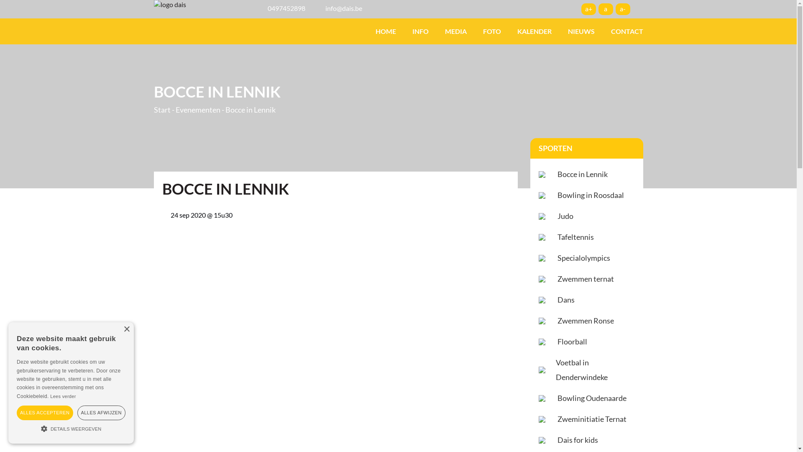 This screenshot has width=803, height=452. What do you see at coordinates (589, 9) in the screenshot?
I see `a+` at bounding box center [589, 9].